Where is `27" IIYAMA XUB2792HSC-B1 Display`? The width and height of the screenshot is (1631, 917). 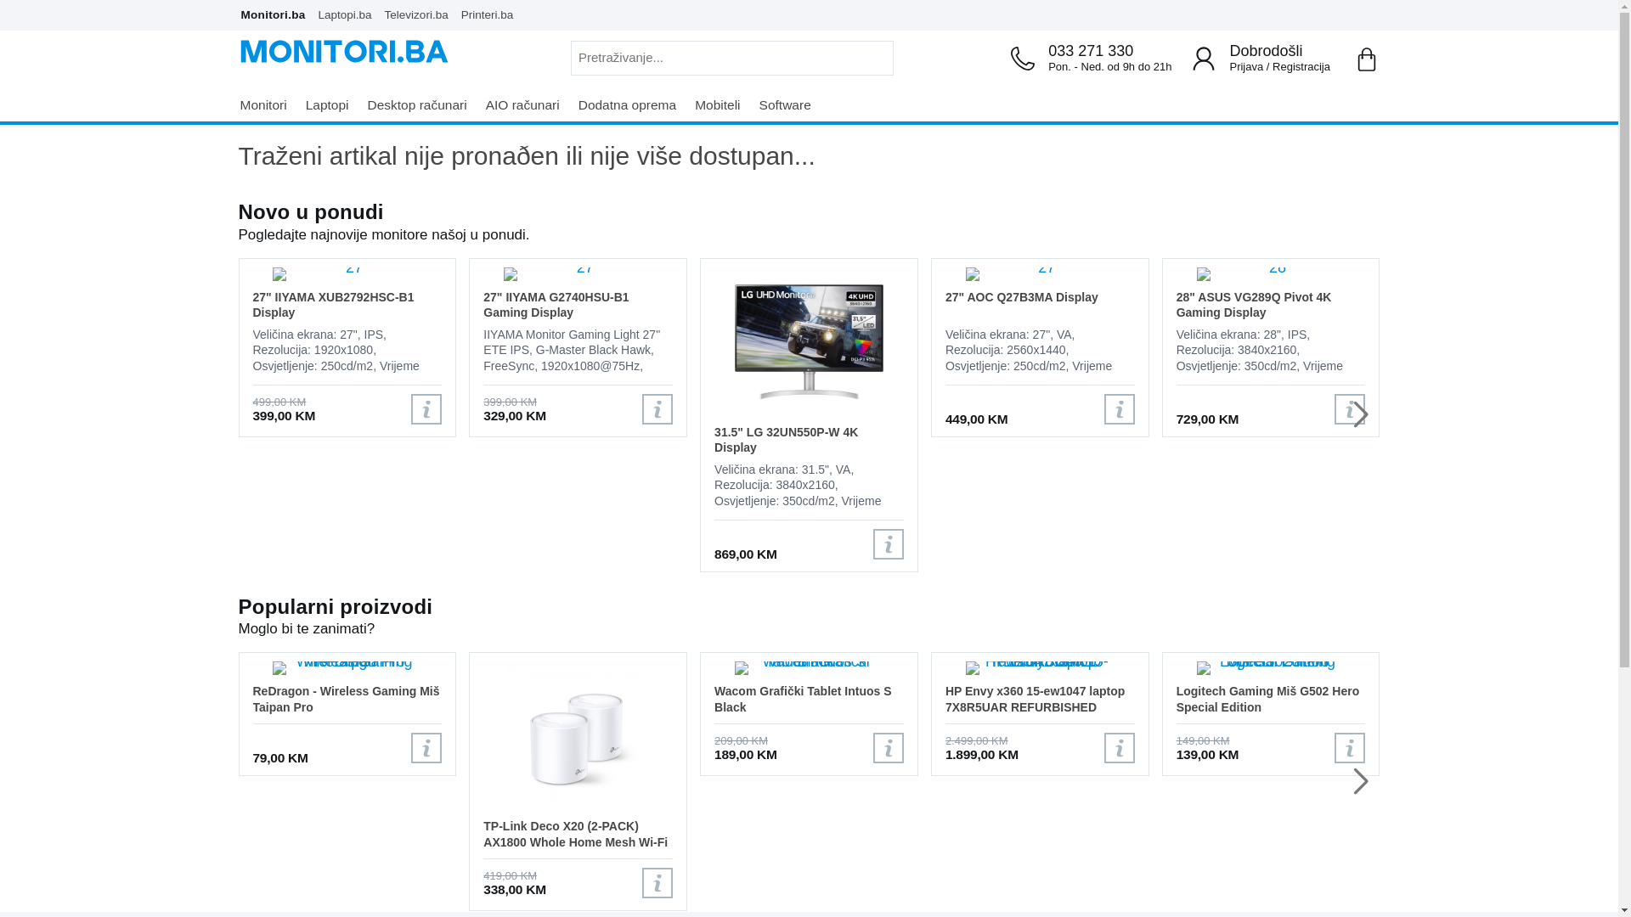 27" IIYAMA XUB2792HSC-B1 Display is located at coordinates (348, 304).